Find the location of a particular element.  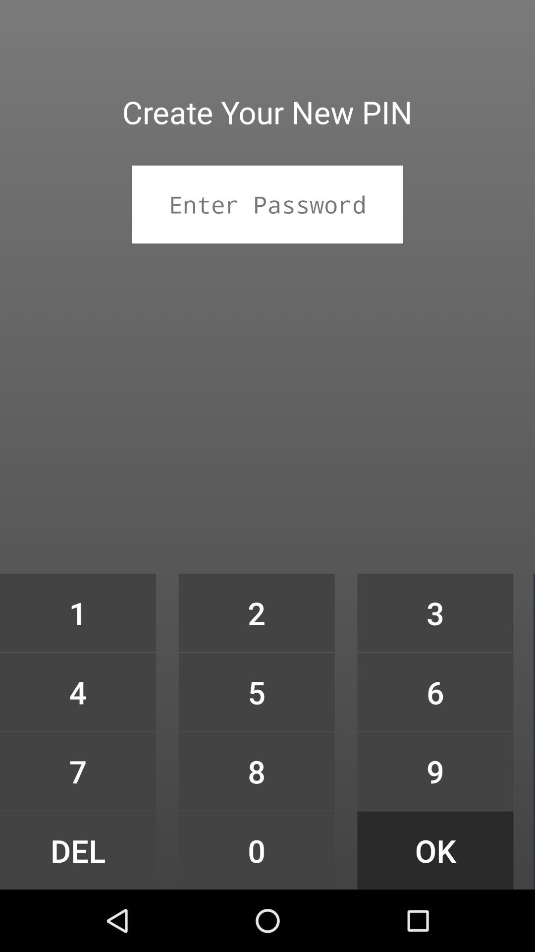

password input field is located at coordinates (267, 204).